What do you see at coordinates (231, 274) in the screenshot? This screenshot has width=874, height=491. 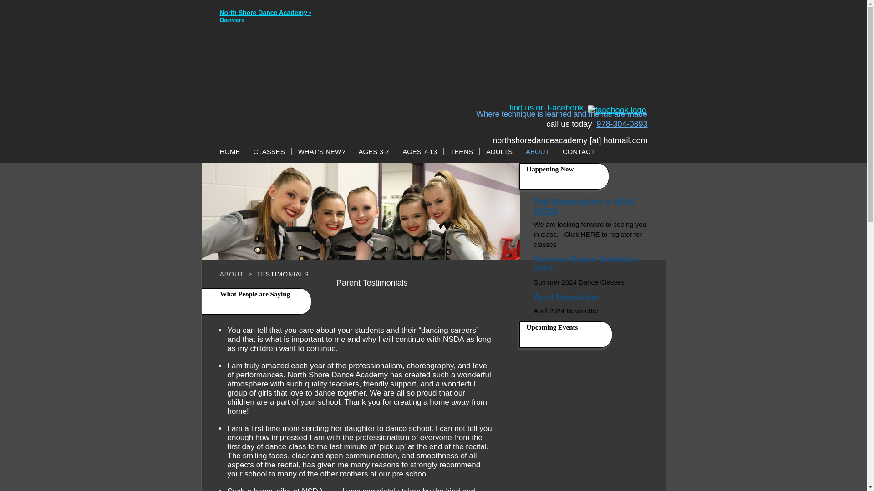 I see `ABOUT` at bounding box center [231, 274].